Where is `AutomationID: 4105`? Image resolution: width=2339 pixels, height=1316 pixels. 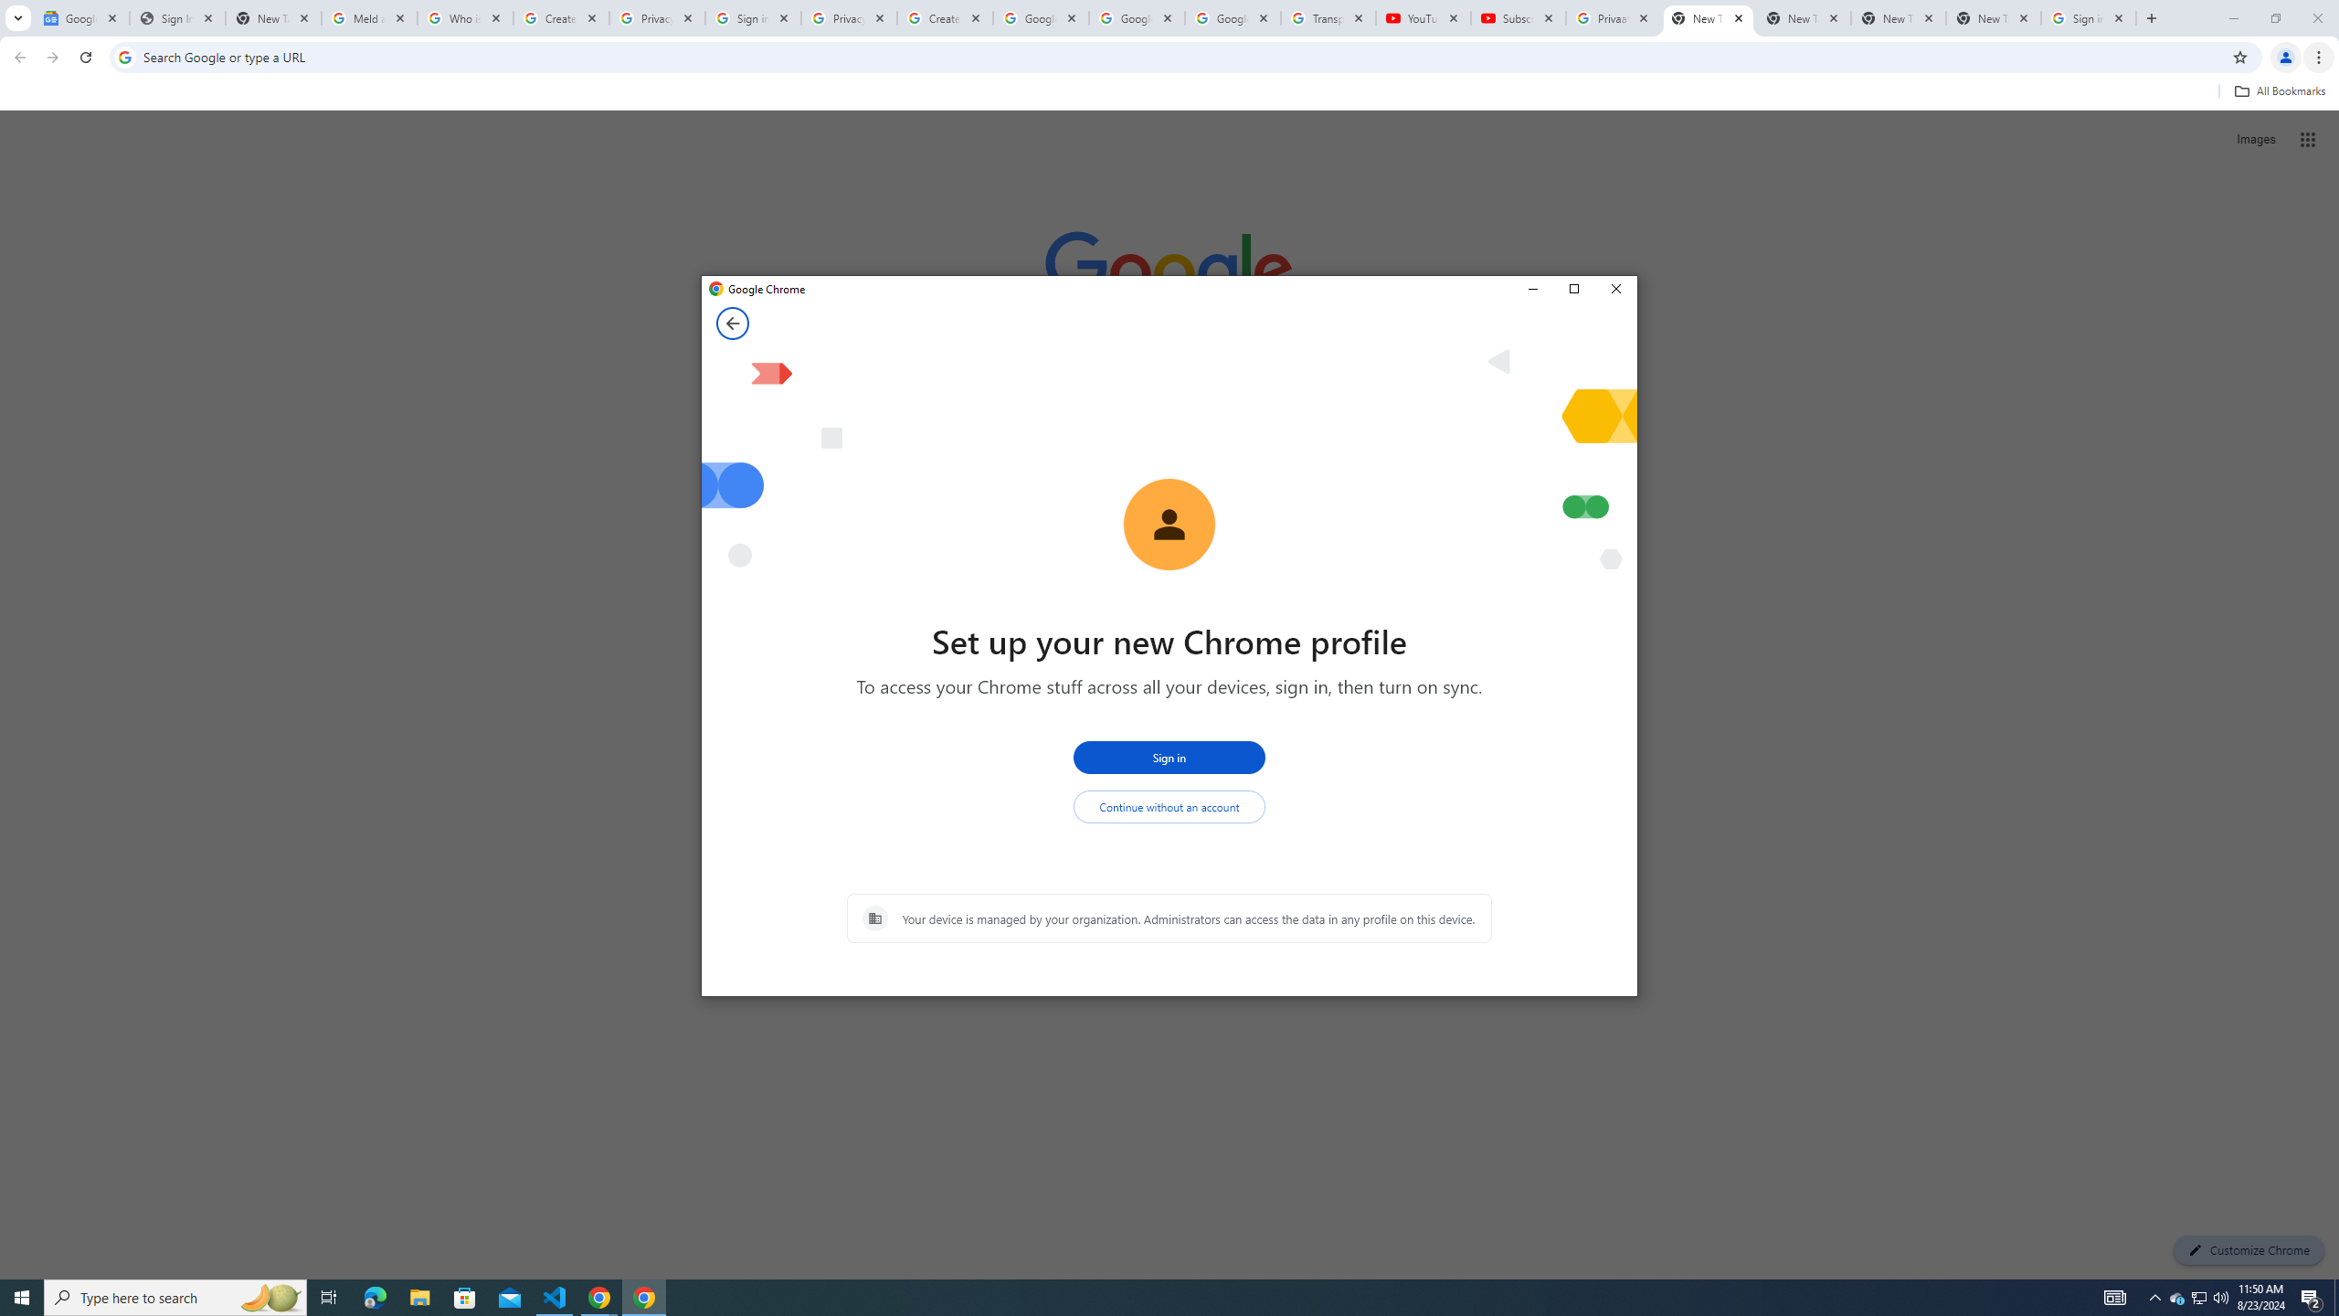
AutomationID: 4105 is located at coordinates (2115, 1298).